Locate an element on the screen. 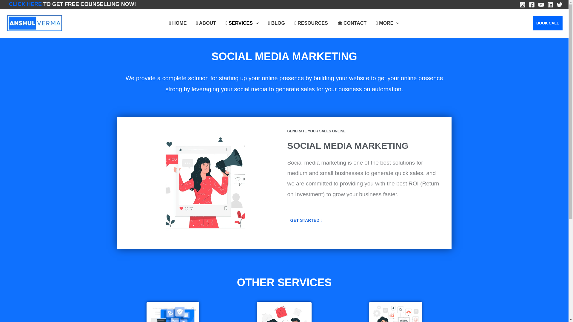 The height and width of the screenshot is (322, 573). BOOK CALL is located at coordinates (548, 23).